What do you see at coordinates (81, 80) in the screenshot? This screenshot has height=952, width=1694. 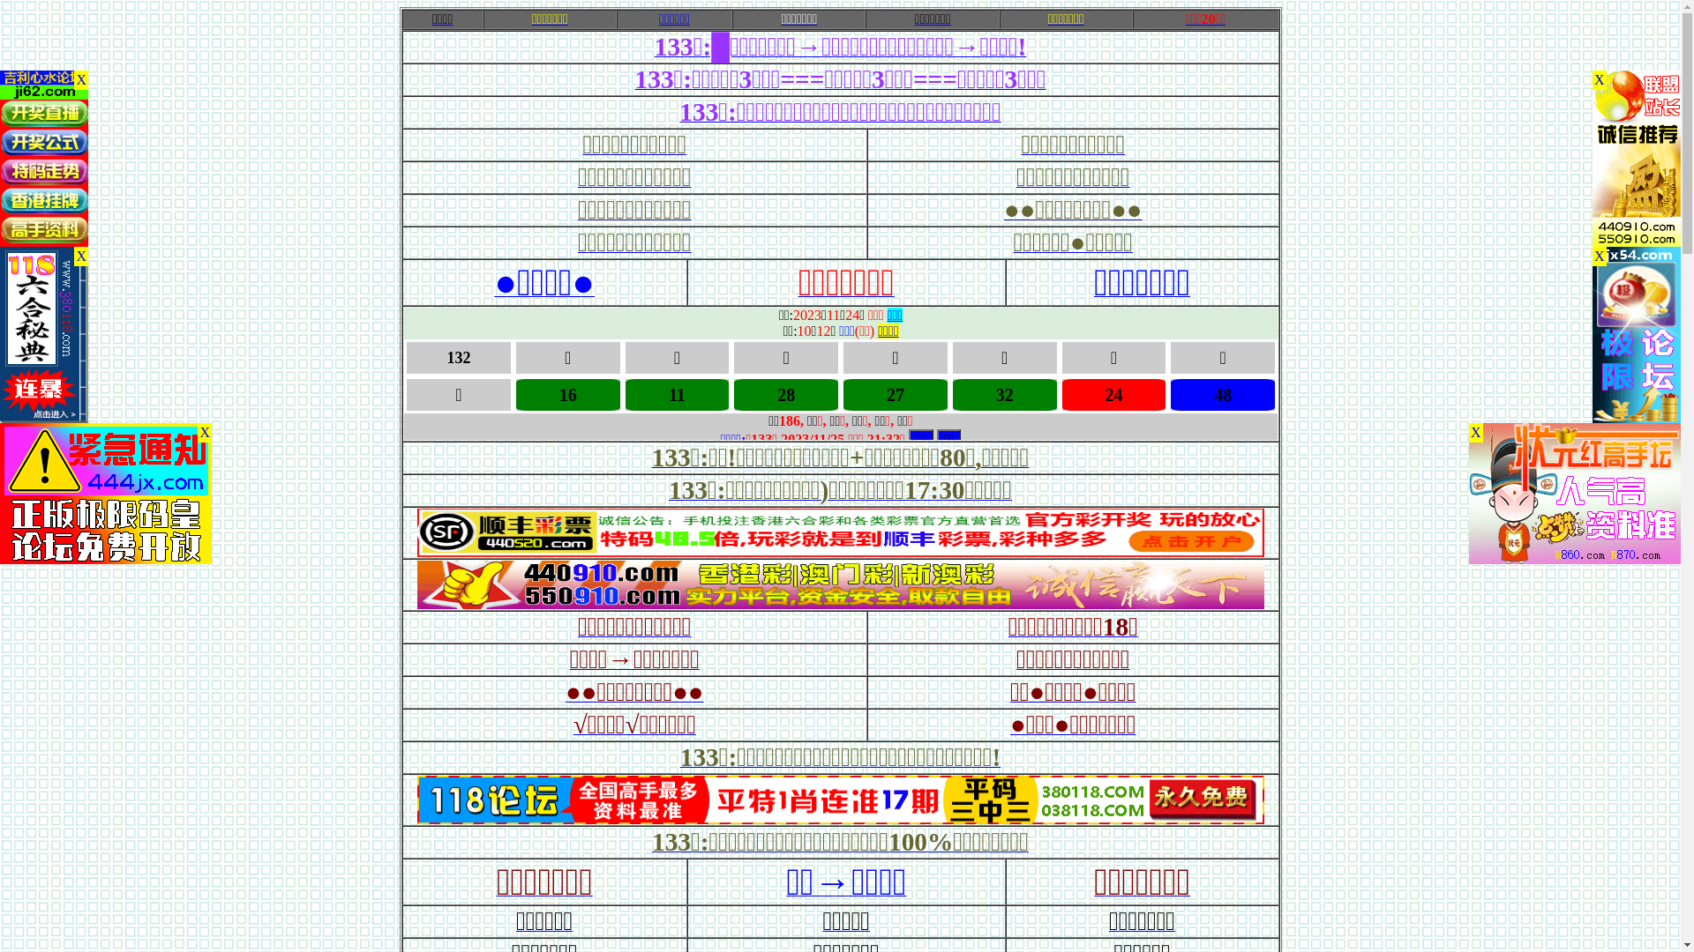 I see `X` at bounding box center [81, 80].